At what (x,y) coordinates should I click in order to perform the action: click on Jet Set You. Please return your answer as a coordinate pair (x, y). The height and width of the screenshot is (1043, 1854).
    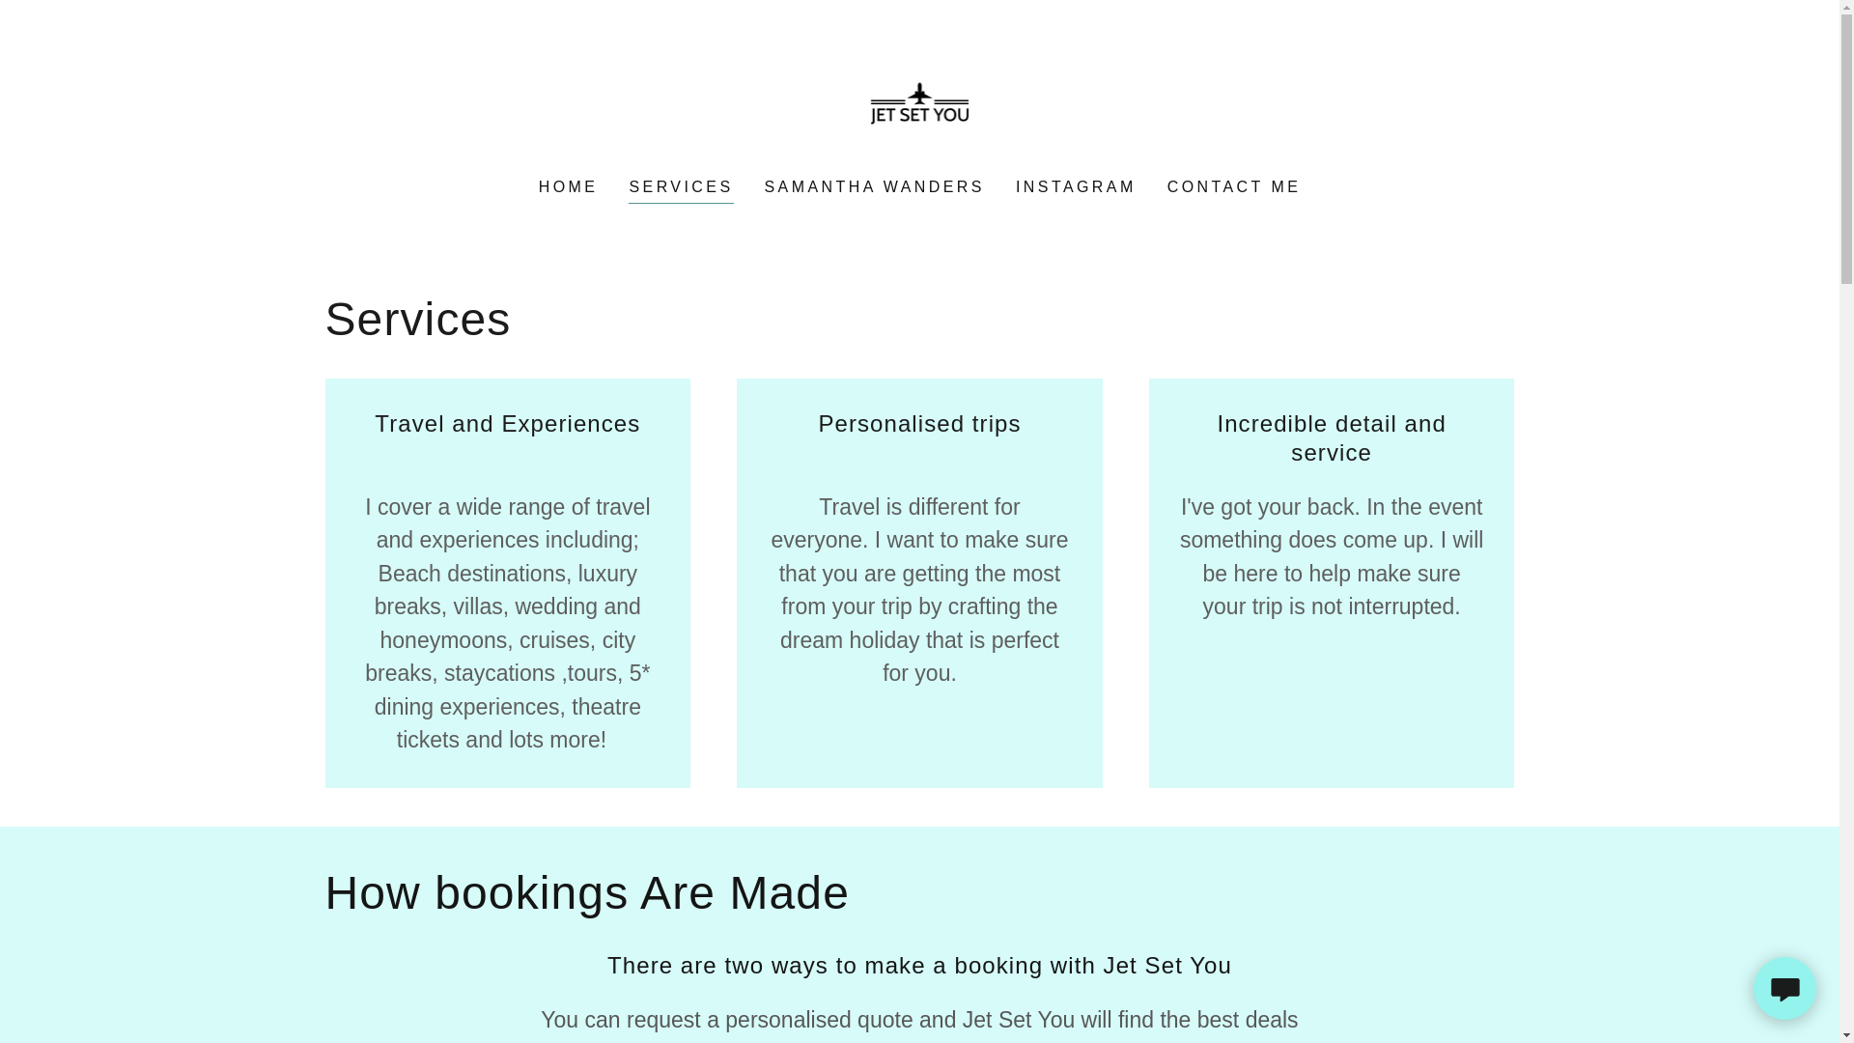
    Looking at the image, I should click on (918, 102).